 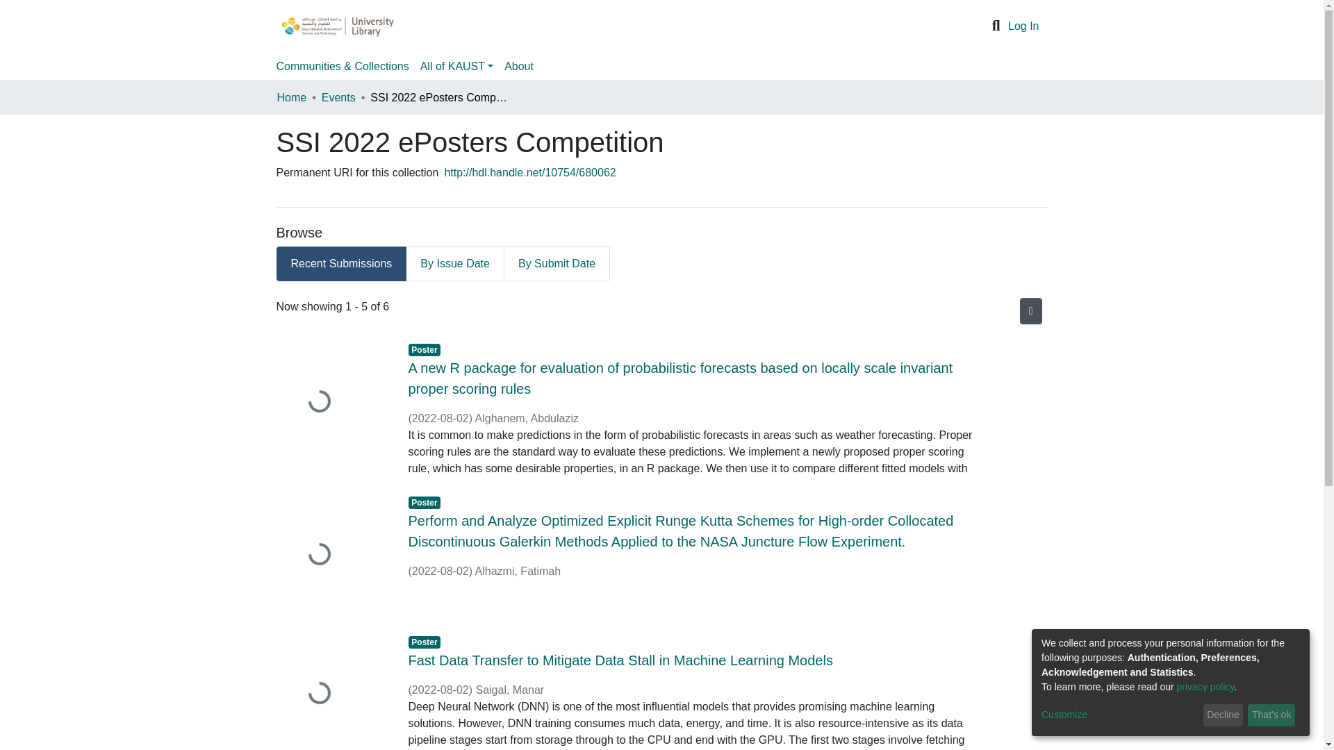 I want to click on Search, so click(x=996, y=26).